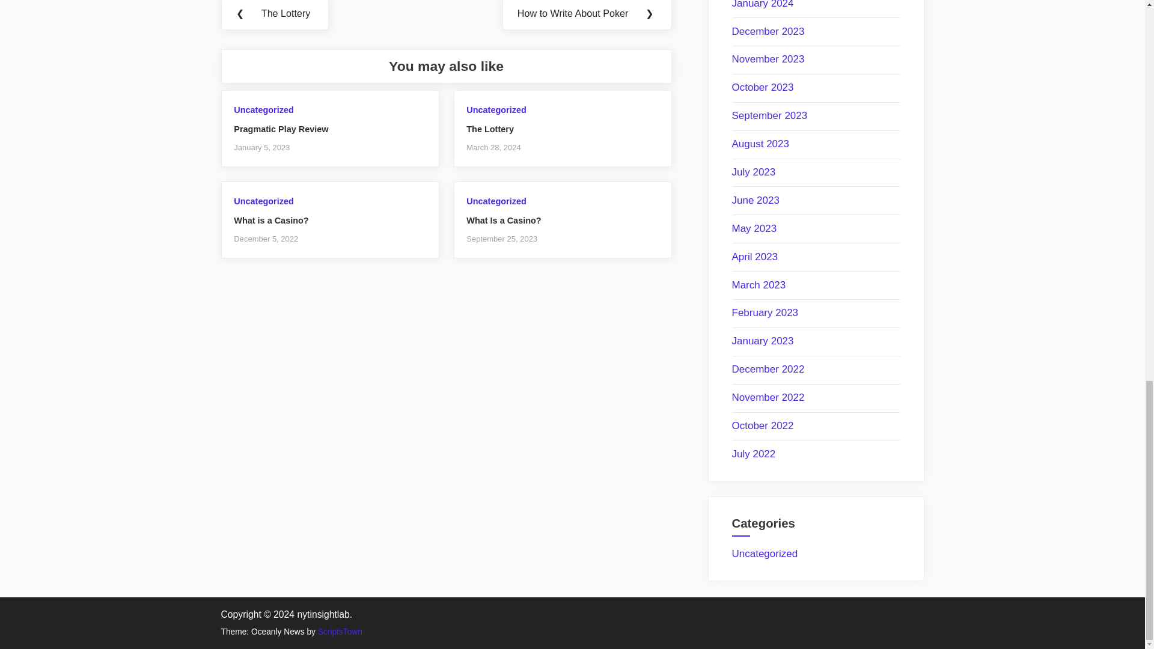  I want to click on January 2024, so click(762, 5).